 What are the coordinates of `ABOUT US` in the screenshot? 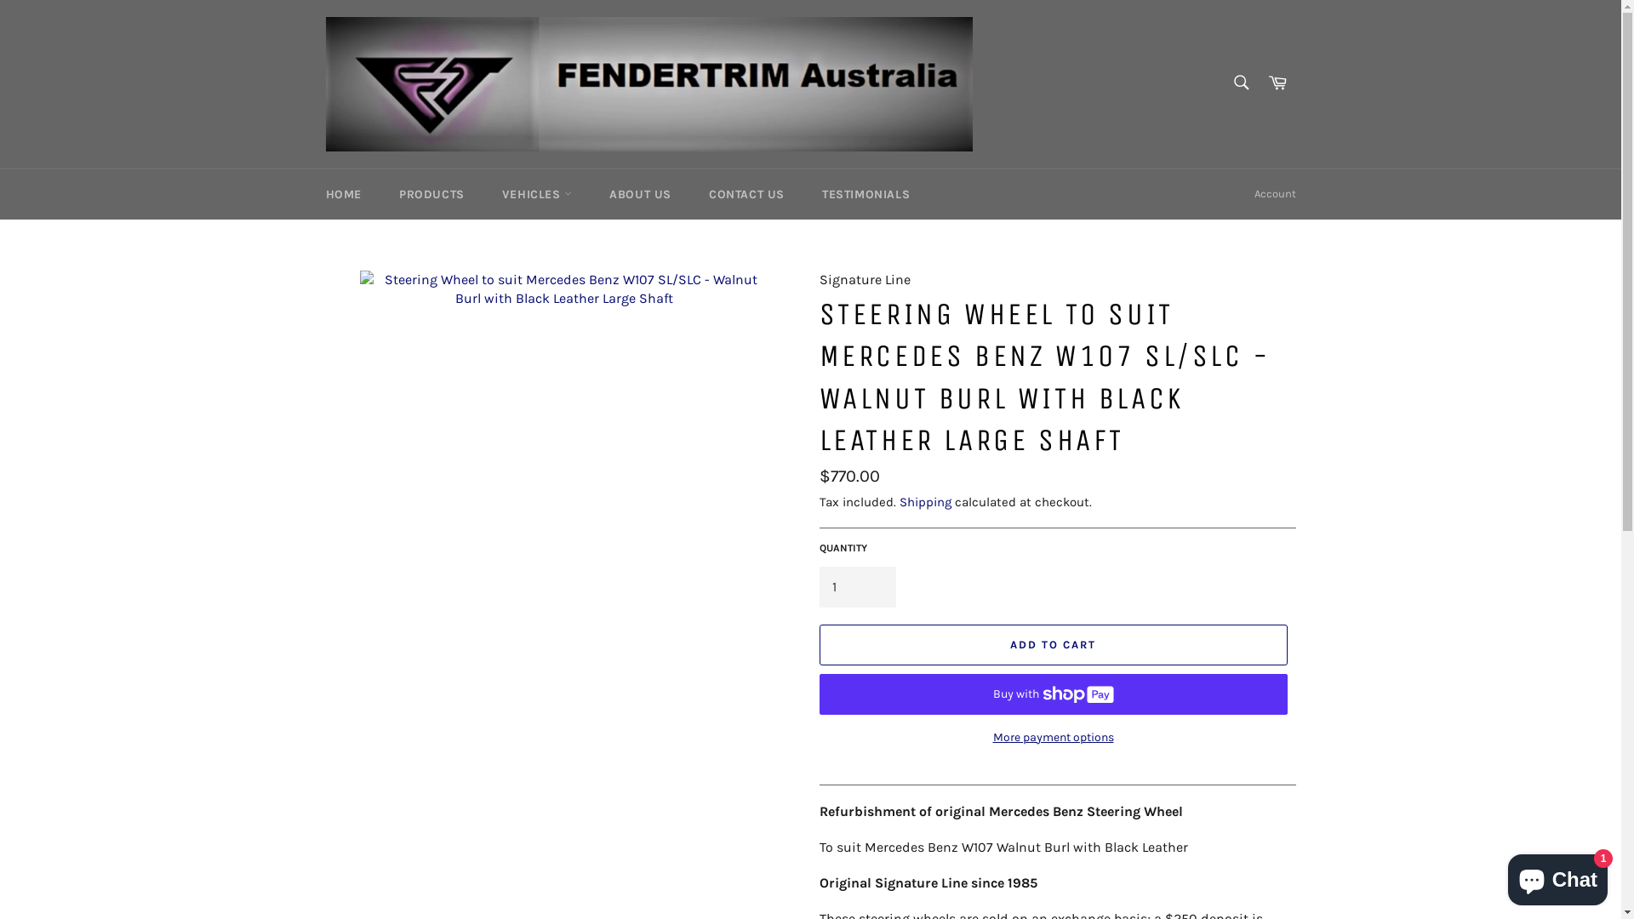 It's located at (640, 194).